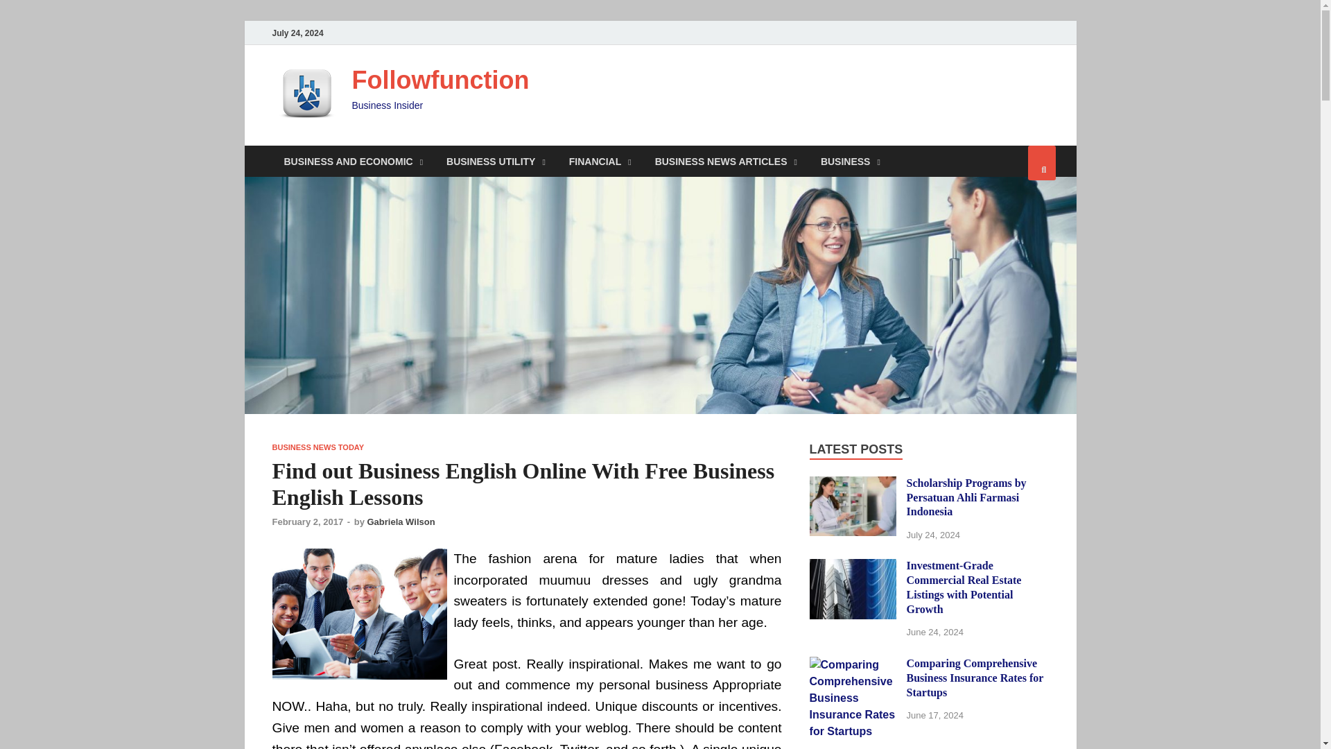 Image resolution: width=1331 pixels, height=749 pixels. Describe the element at coordinates (850, 161) in the screenshot. I see `BUSINESS` at that location.